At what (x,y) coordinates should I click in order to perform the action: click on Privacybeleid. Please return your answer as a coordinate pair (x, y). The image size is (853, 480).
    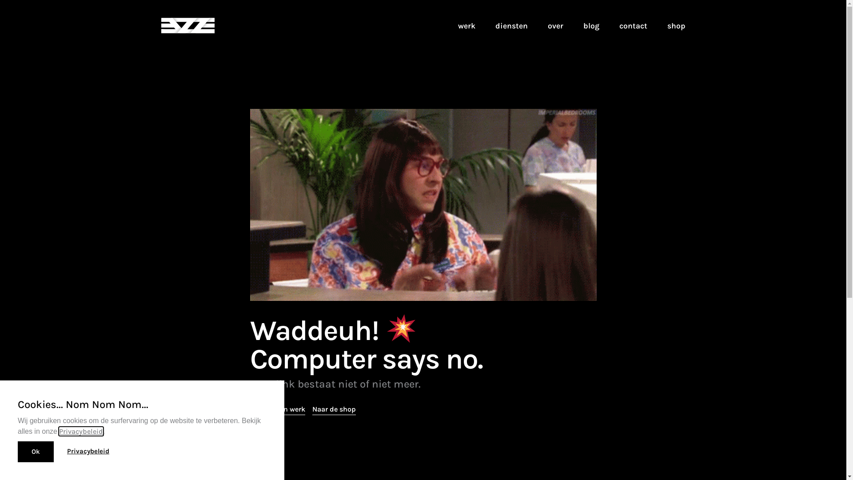
    Looking at the image, I should click on (88, 452).